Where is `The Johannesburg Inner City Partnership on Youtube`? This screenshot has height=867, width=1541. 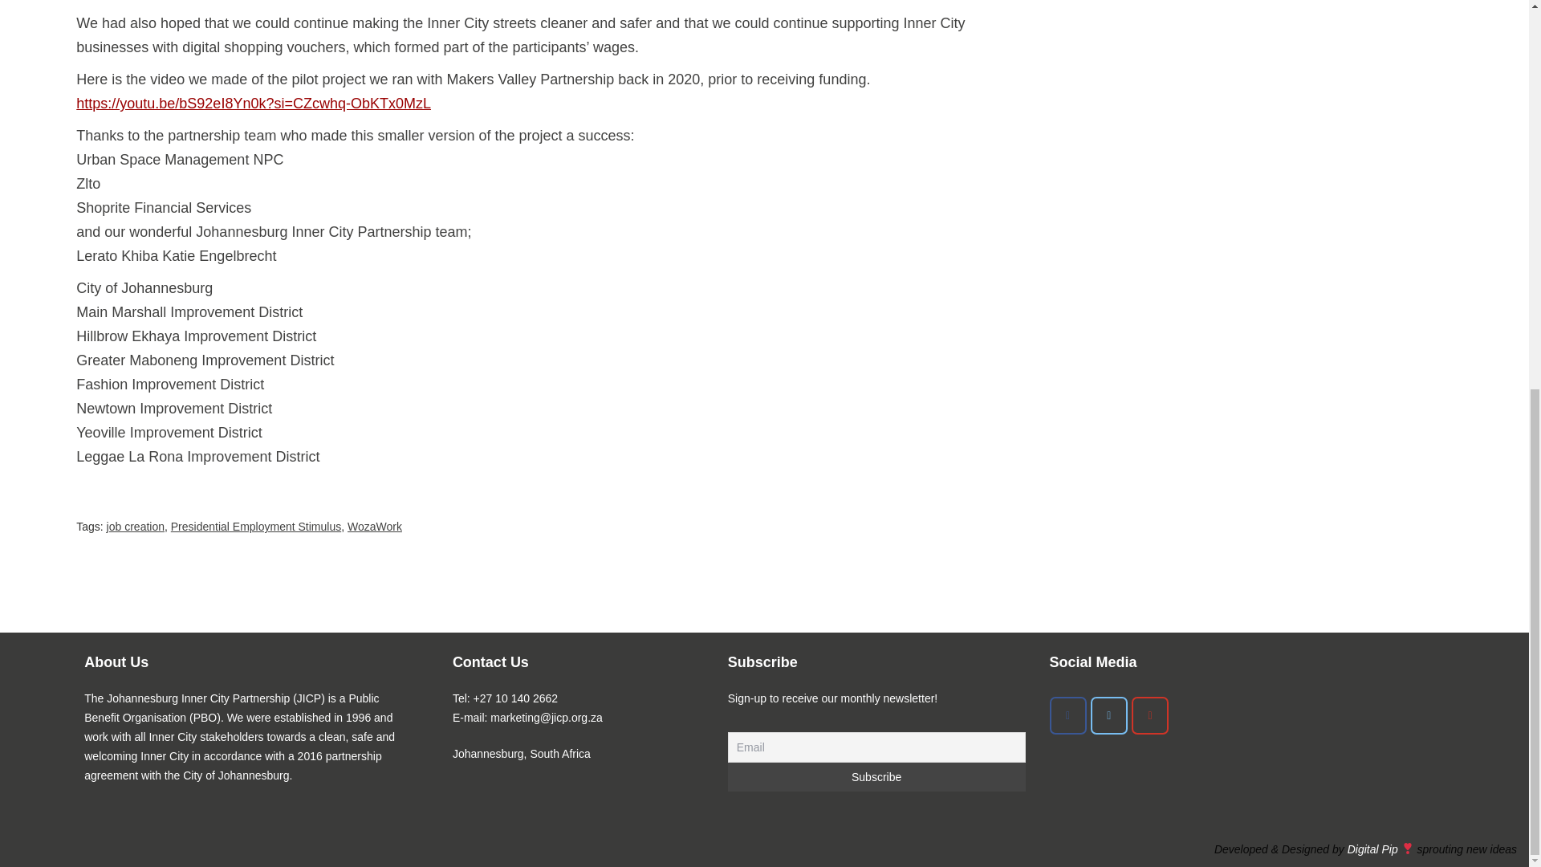 The Johannesburg Inner City Partnership on Youtube is located at coordinates (1149, 715).